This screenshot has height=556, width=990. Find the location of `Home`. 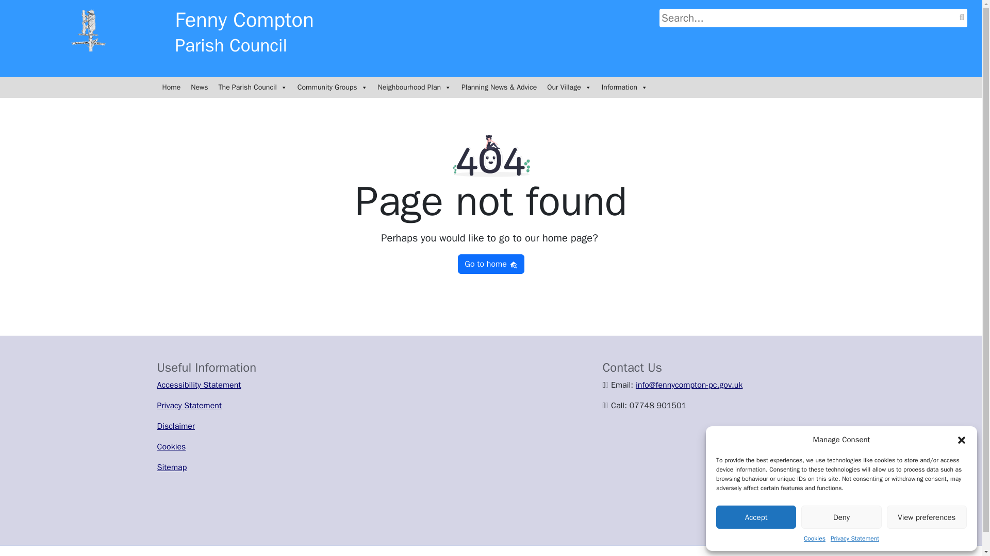

Home is located at coordinates (171, 88).